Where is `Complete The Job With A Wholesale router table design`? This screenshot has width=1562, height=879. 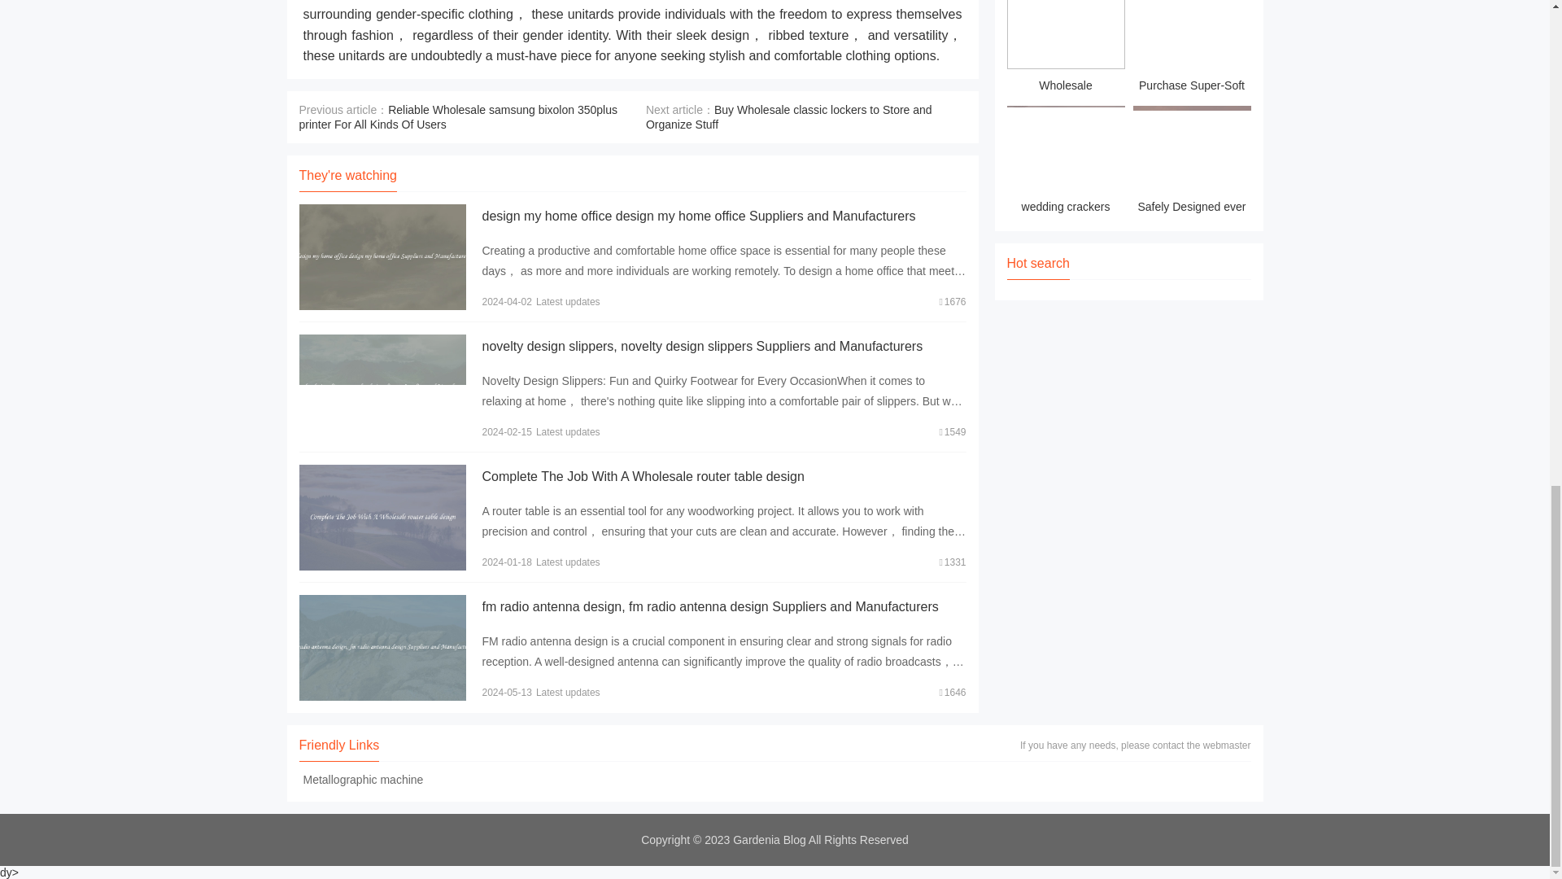
Complete The Job With A Wholesale router table design is located at coordinates (643, 476).